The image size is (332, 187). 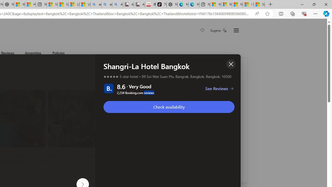 I want to click on amazon - Search Images, so click(x=107, y=5).